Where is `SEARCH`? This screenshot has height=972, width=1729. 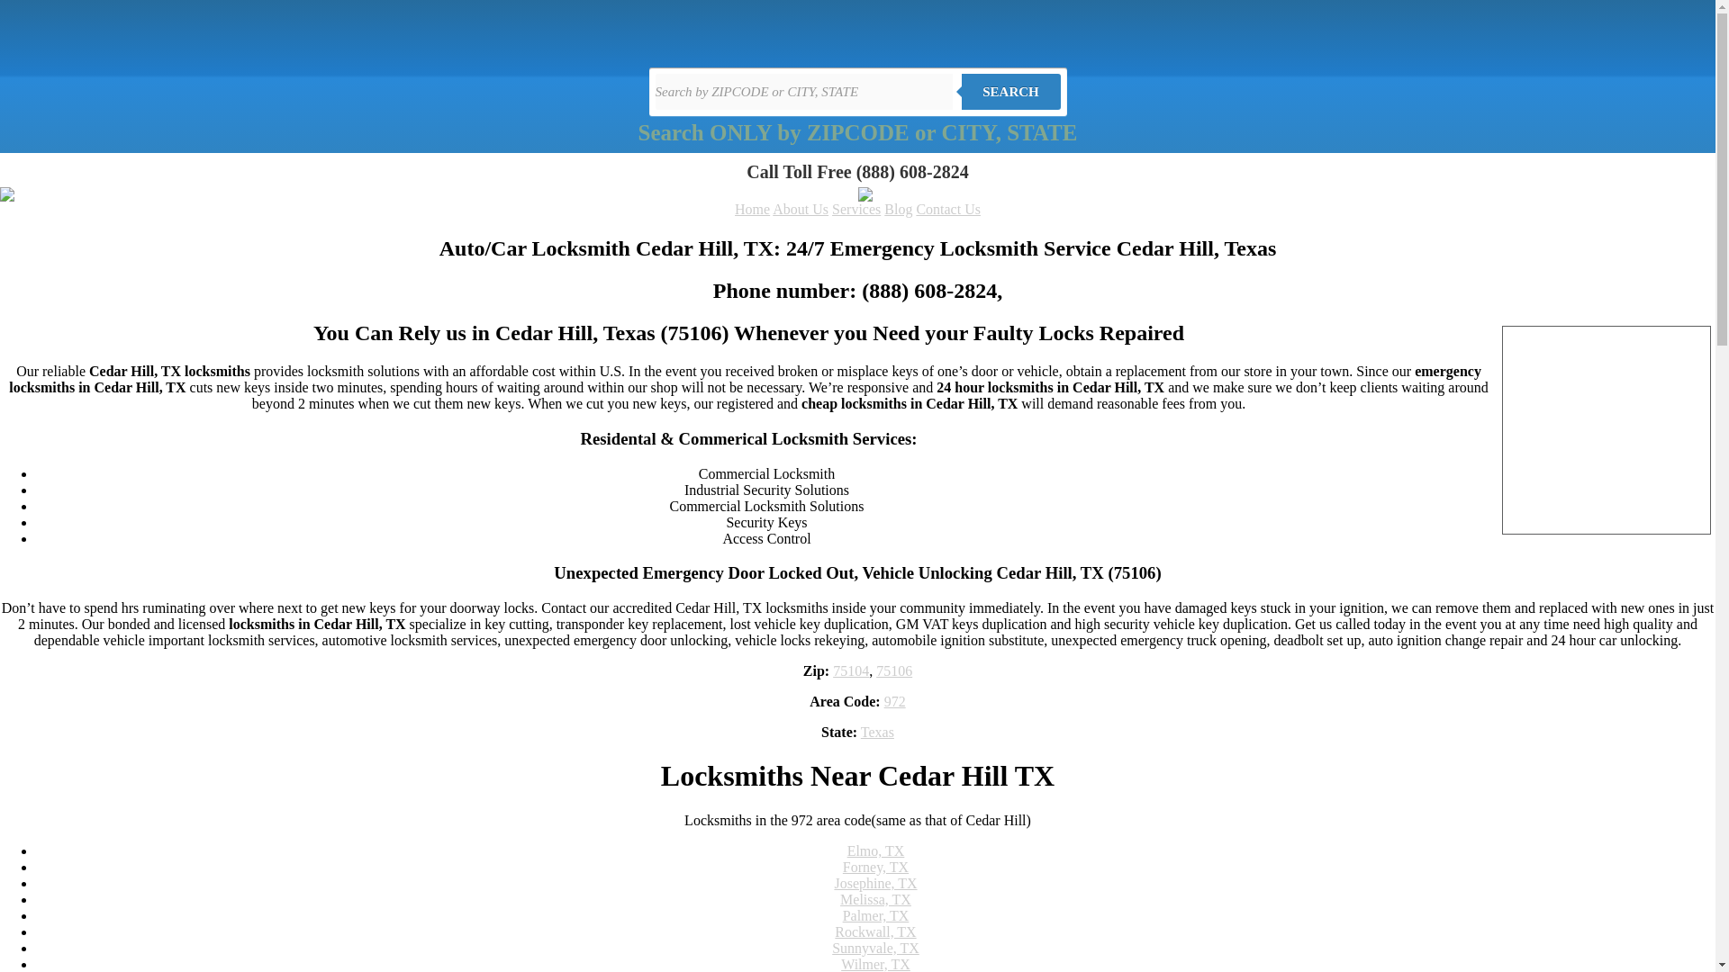
SEARCH is located at coordinates (1010, 92).